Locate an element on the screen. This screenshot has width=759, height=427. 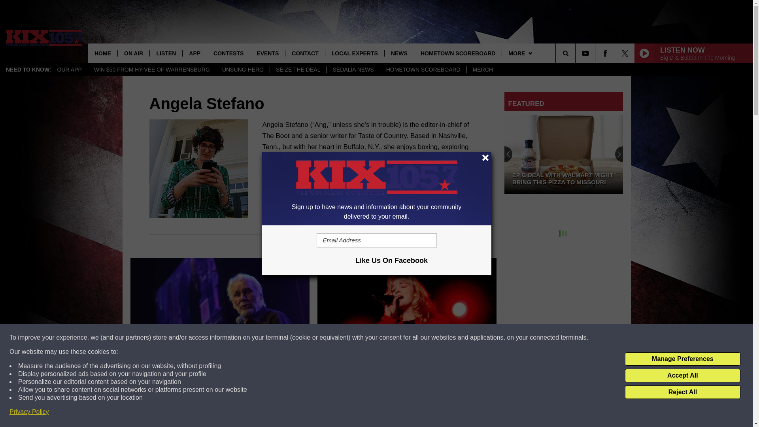
Privacy Policy is located at coordinates (29, 412).